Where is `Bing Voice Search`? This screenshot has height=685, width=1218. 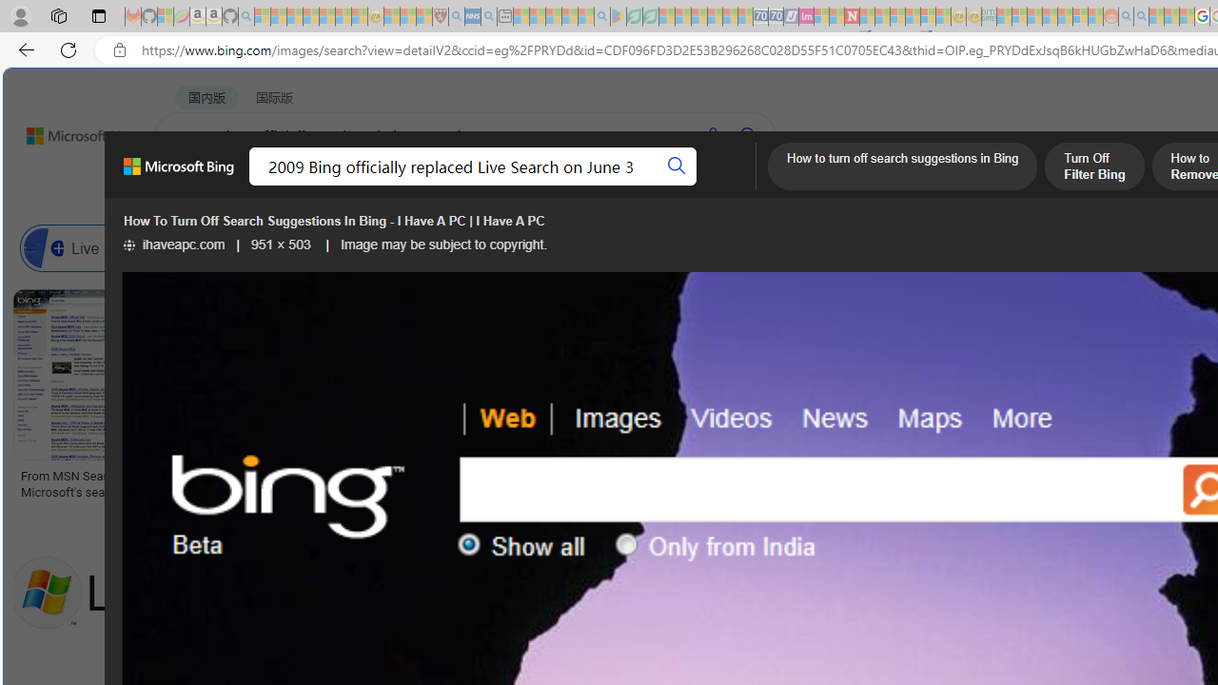
Bing Voice Search is located at coordinates (263, 247).